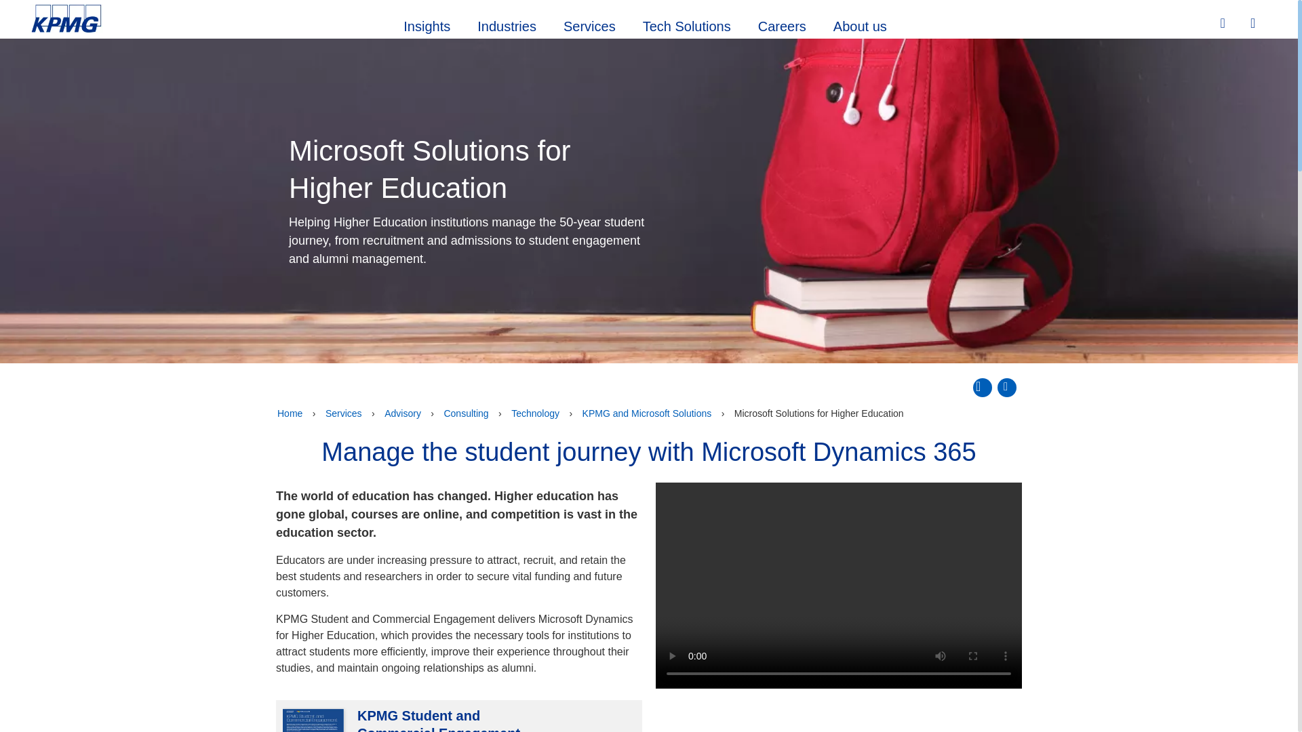  Describe the element at coordinates (647, 413) in the screenshot. I see `KPMG and Microsoft Solutions` at that location.